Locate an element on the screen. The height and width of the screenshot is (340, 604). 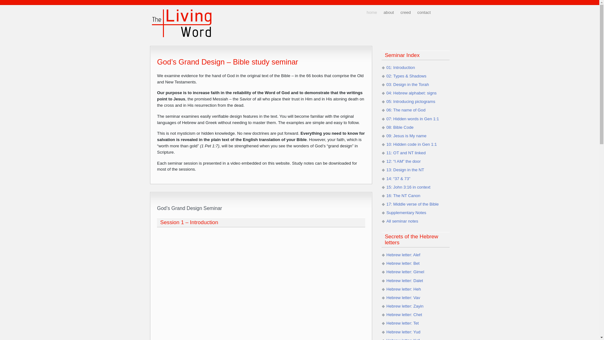
creed is located at coordinates (406, 13).